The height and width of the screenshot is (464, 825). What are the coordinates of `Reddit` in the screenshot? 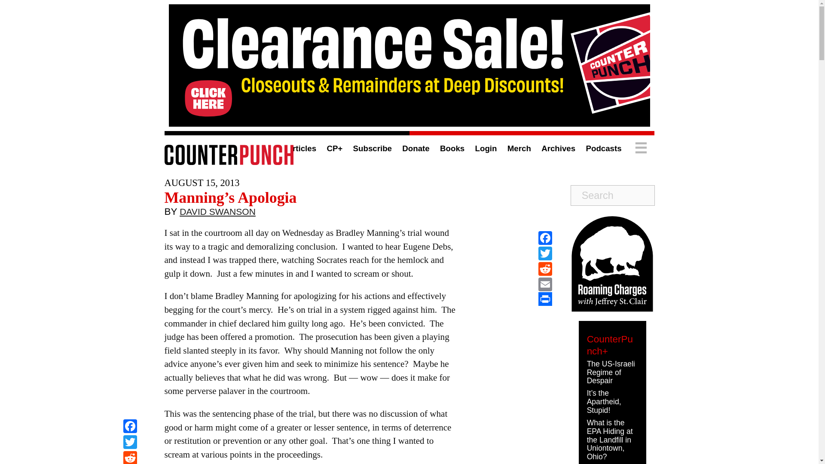 It's located at (545, 269).